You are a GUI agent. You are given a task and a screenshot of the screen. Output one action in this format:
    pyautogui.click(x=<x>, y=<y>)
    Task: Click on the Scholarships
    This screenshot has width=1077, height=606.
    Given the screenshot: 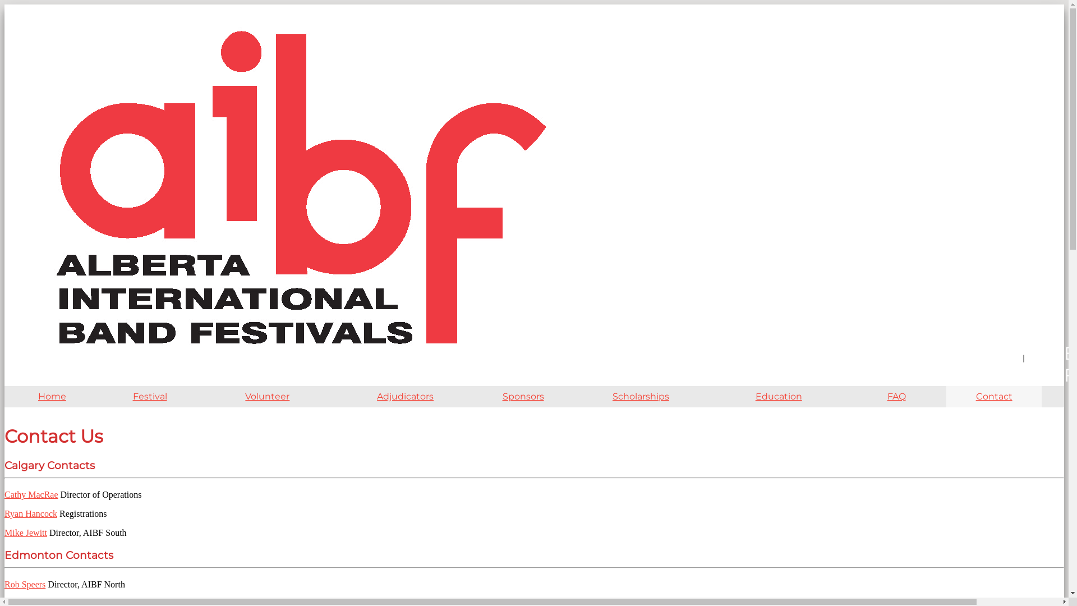 What is the action you would take?
    pyautogui.click(x=641, y=397)
    